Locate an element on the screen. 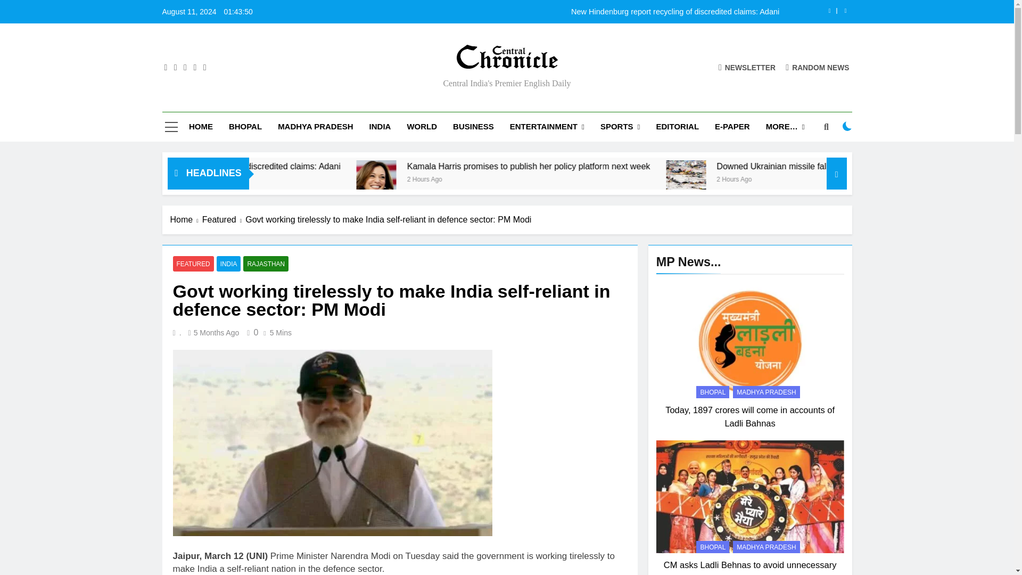 Image resolution: width=1022 pixels, height=575 pixels. Central India'S Premier English Daily is located at coordinates (393, 77).